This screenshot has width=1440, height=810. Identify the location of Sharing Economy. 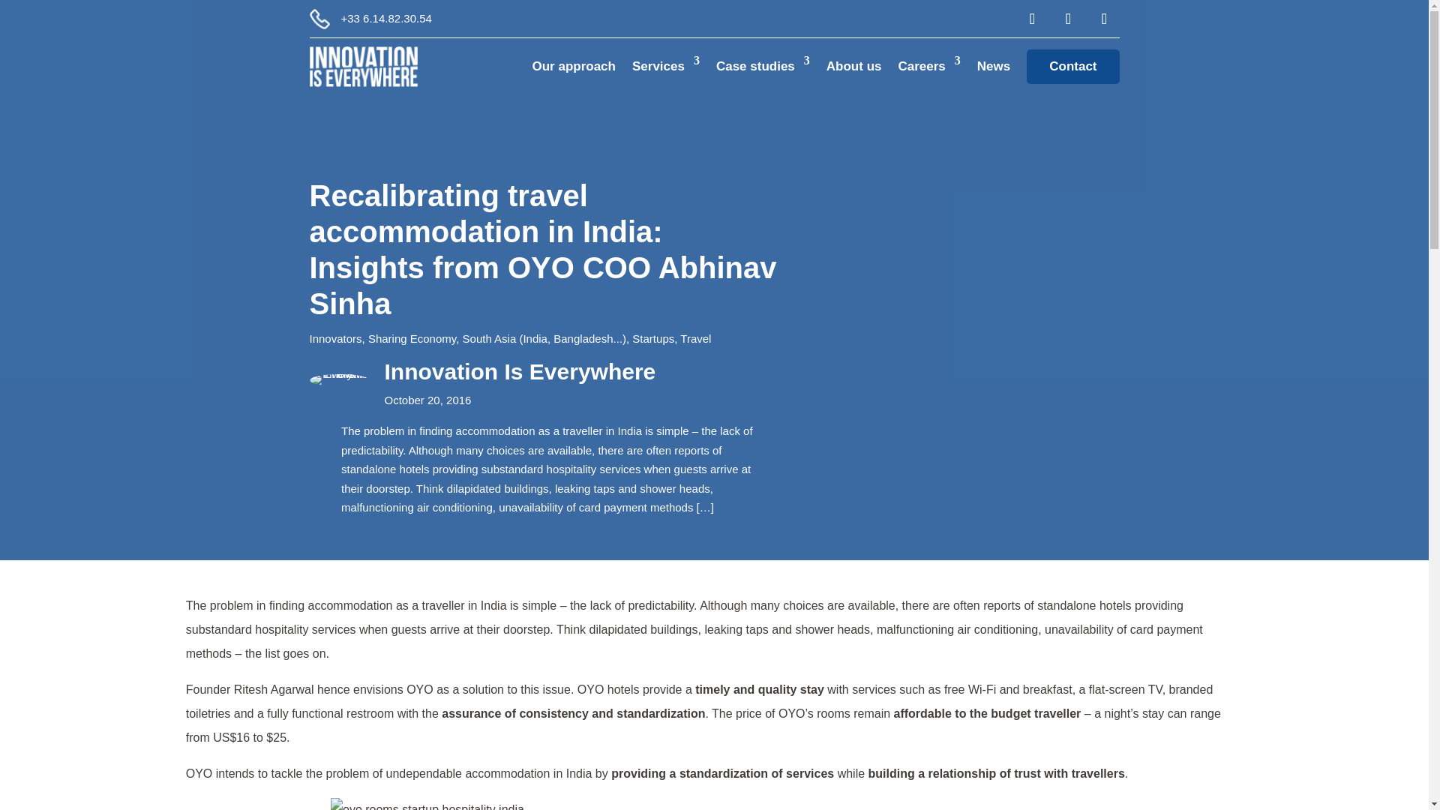
(412, 338).